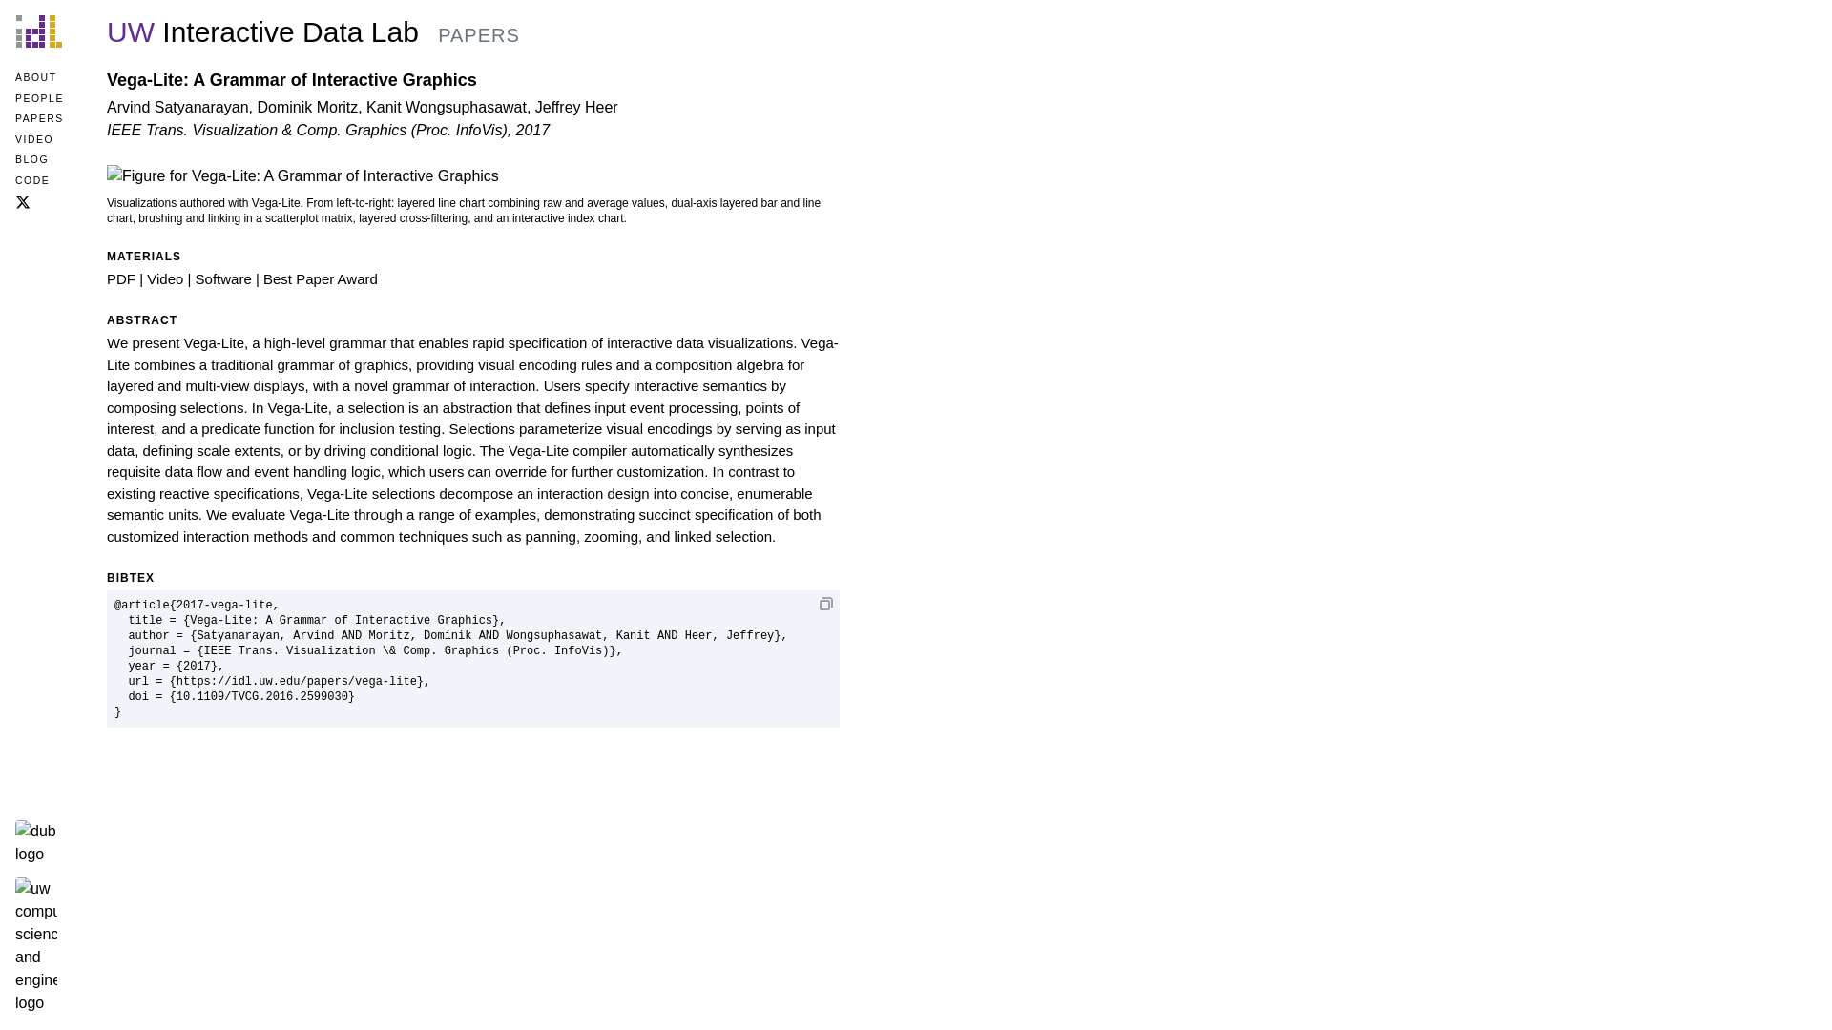  What do you see at coordinates (39, 78) in the screenshot?
I see `ABOUT` at bounding box center [39, 78].